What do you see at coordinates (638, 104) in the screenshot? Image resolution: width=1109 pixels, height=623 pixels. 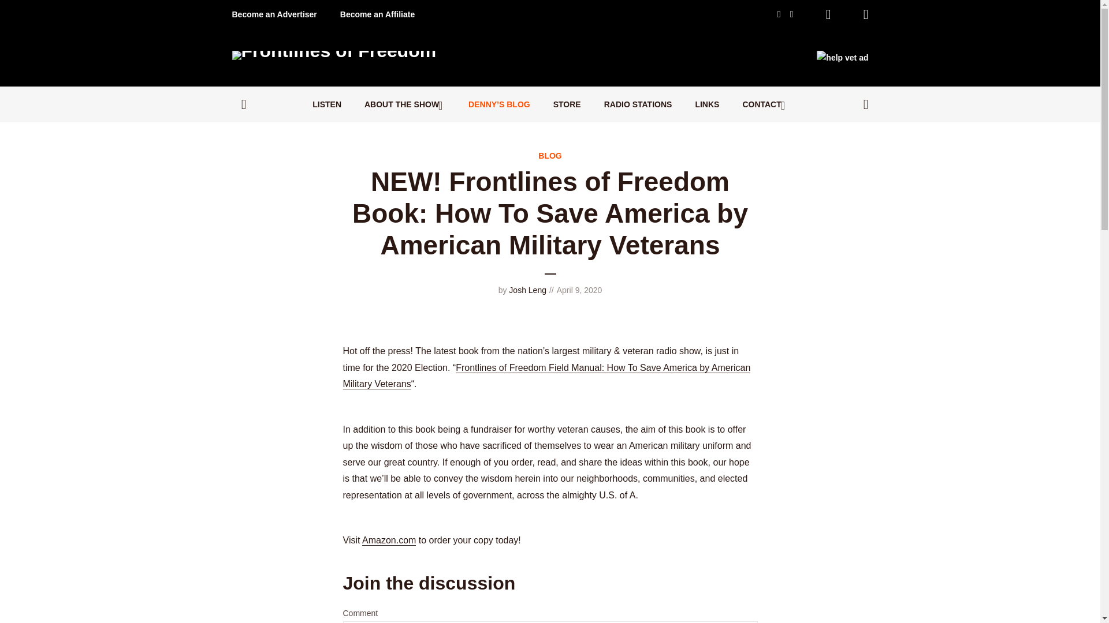 I see `RADIO STATIONS` at bounding box center [638, 104].